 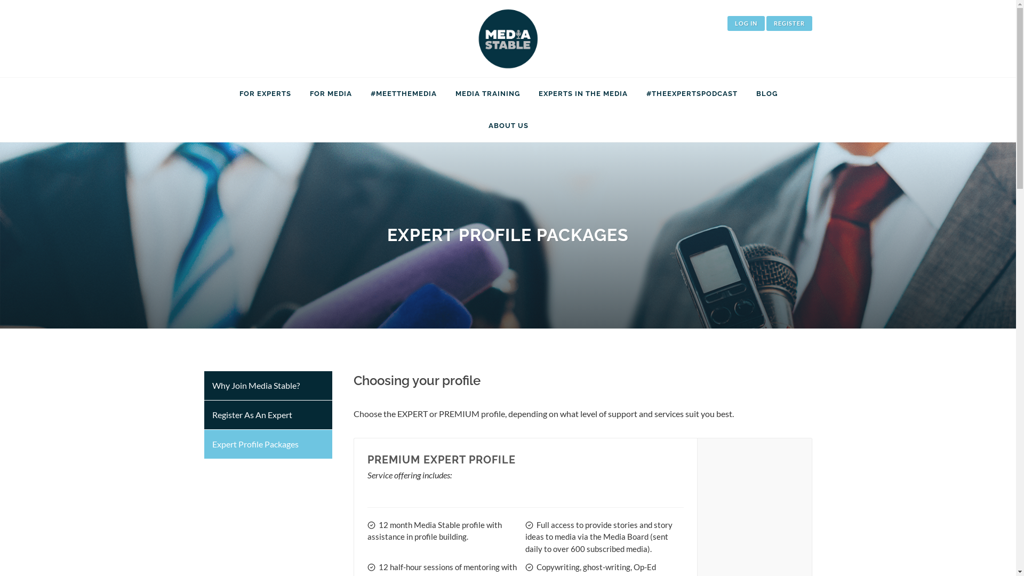 What do you see at coordinates (487, 94) in the screenshot?
I see `MEDIA TRAINING` at bounding box center [487, 94].